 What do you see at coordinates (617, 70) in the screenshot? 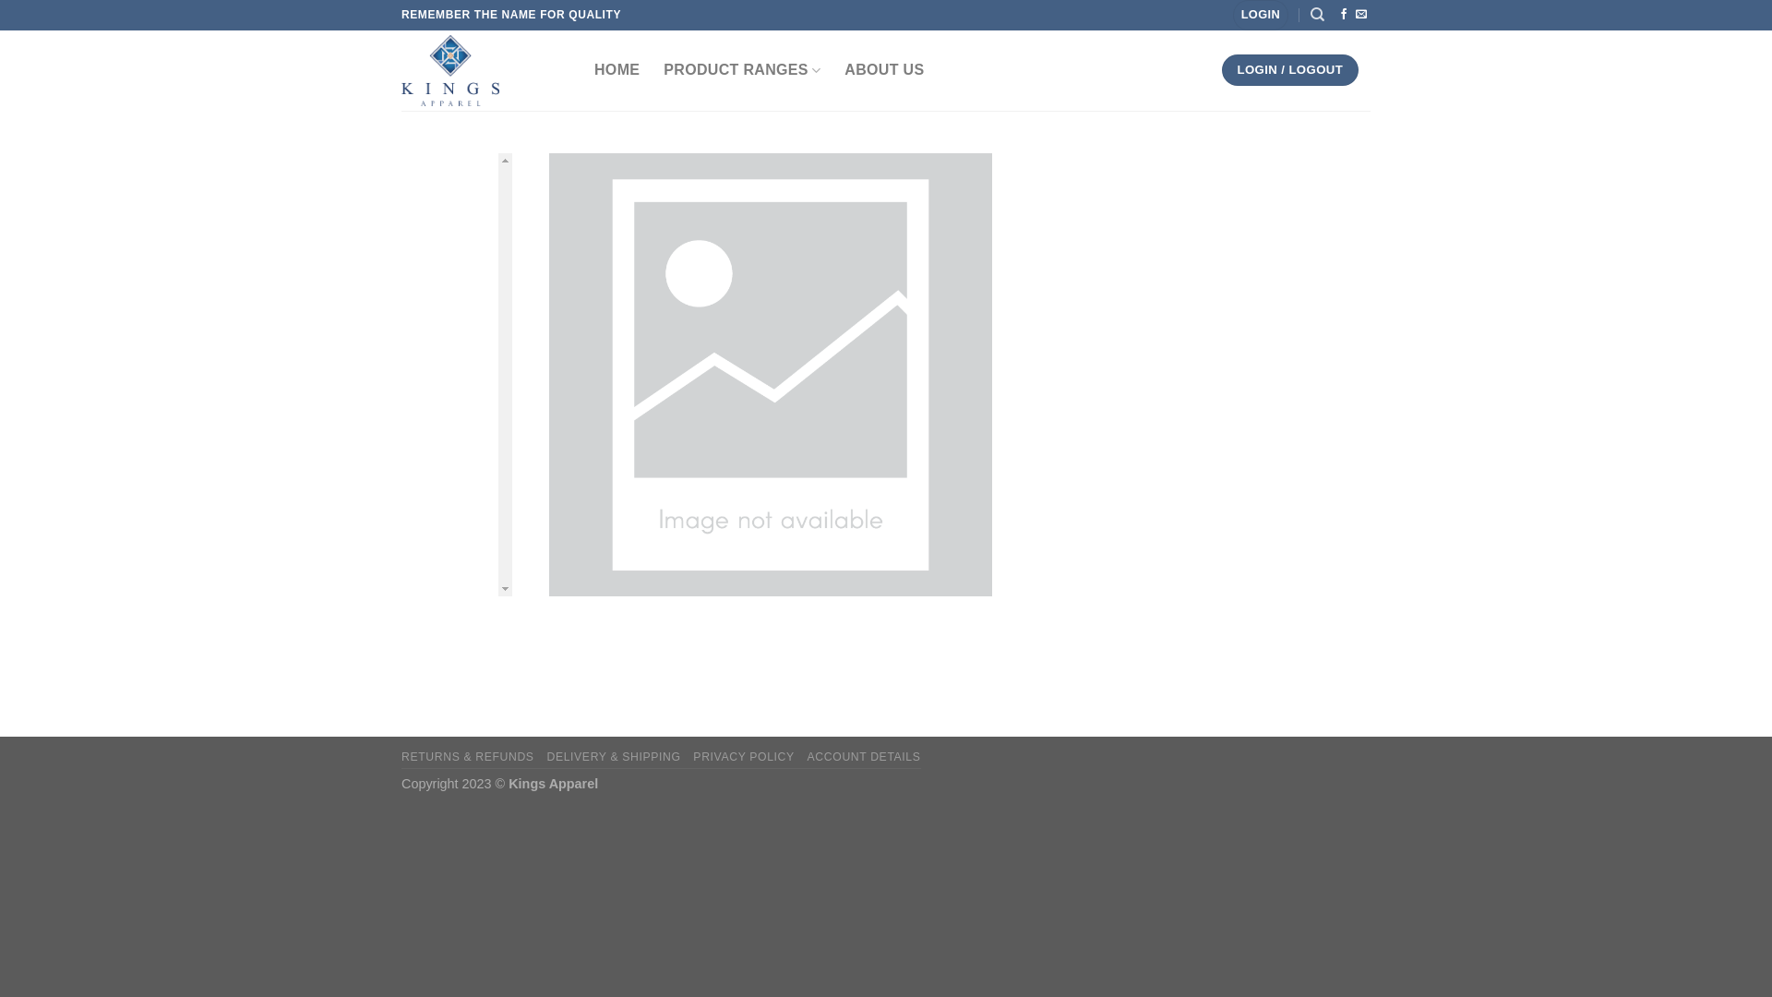
I see `HOME` at bounding box center [617, 70].